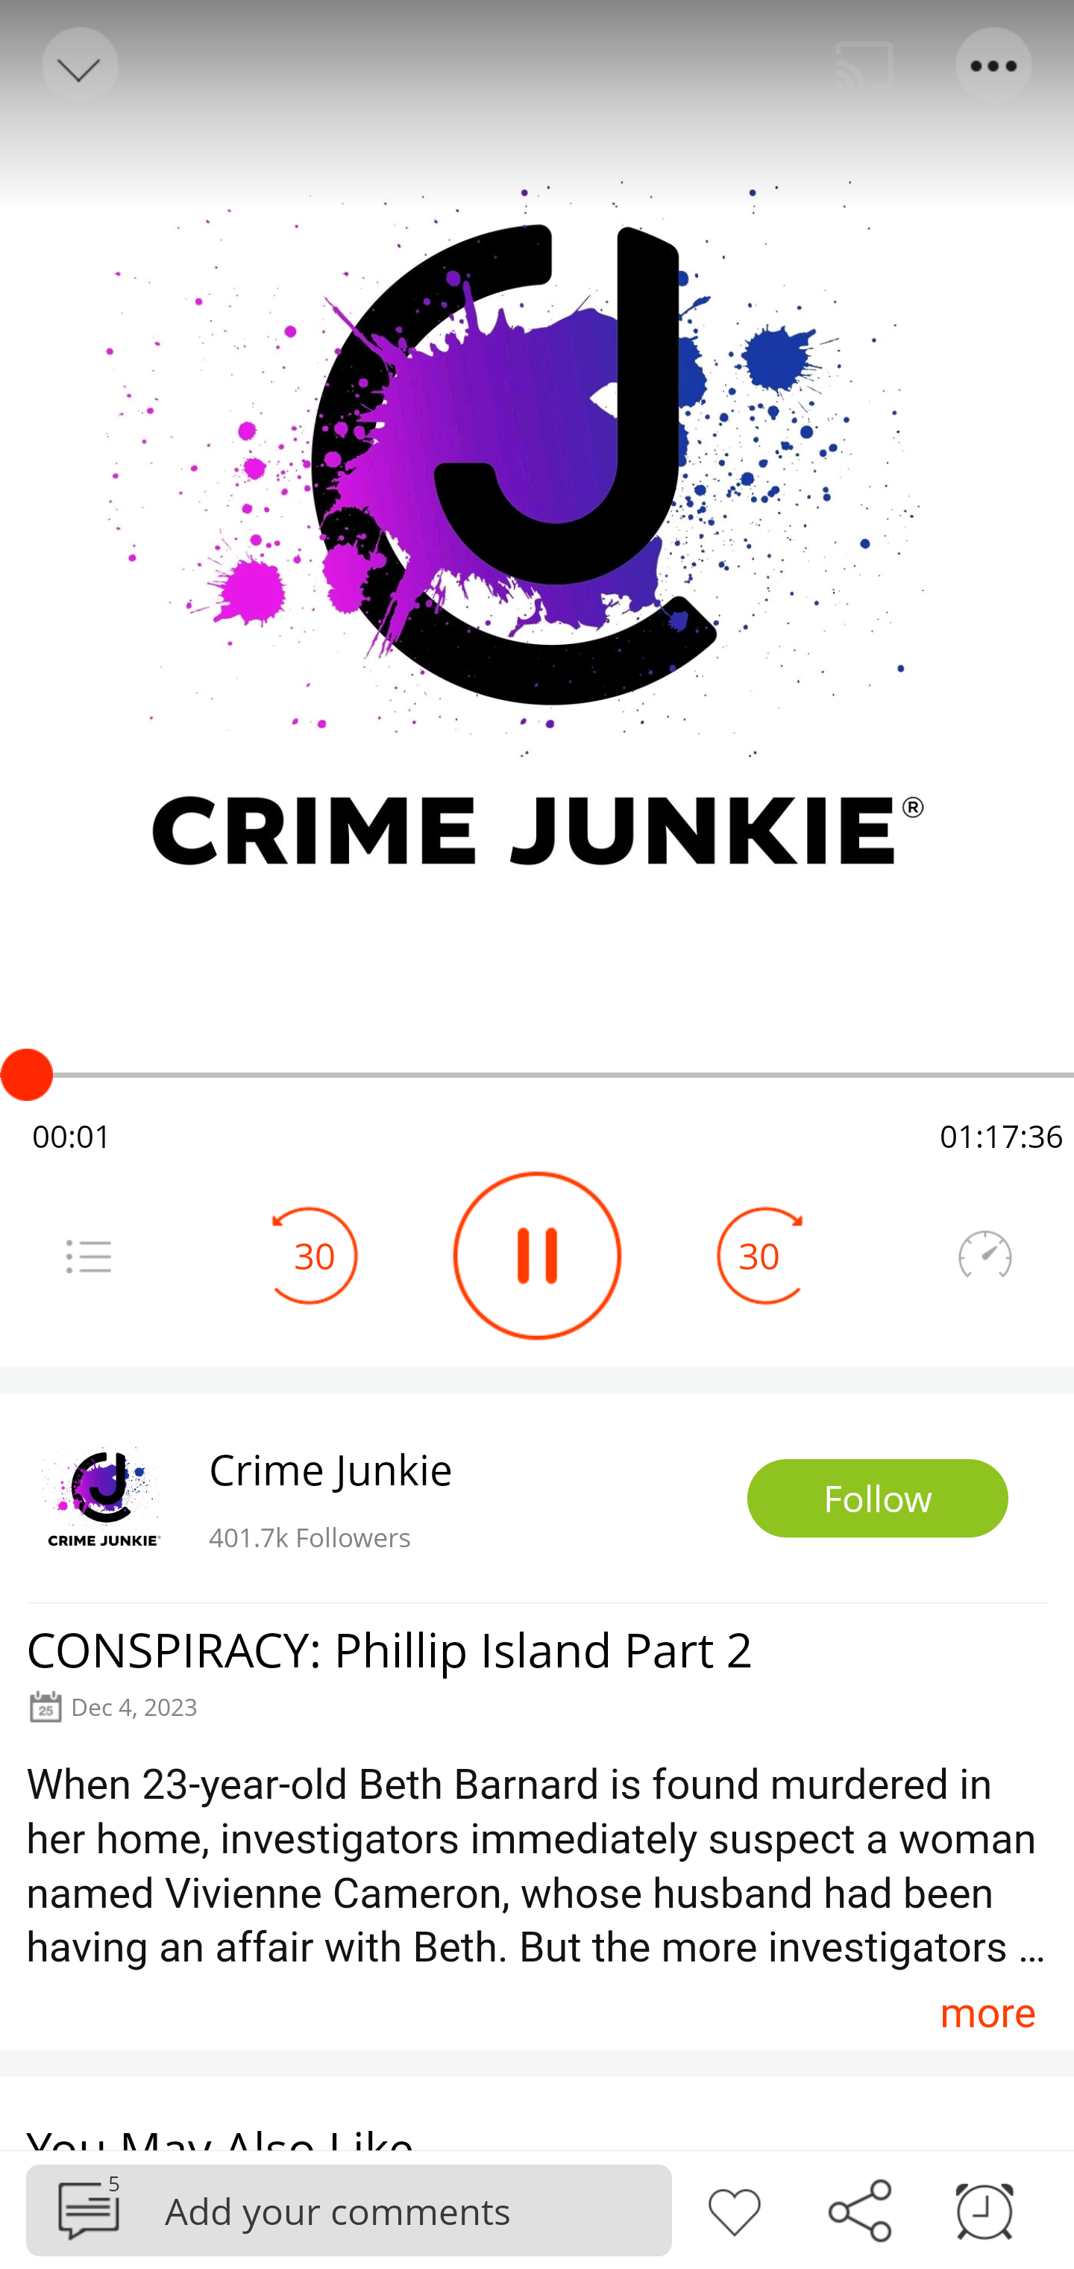 This screenshot has height=2269, width=1074. I want to click on Podbean 5 Add your comments, so click(349, 2209).